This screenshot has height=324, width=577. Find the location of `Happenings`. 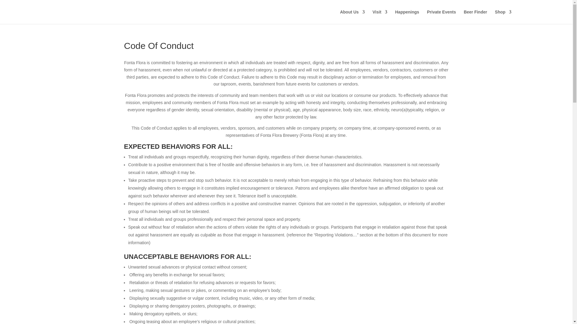

Happenings is located at coordinates (407, 17).